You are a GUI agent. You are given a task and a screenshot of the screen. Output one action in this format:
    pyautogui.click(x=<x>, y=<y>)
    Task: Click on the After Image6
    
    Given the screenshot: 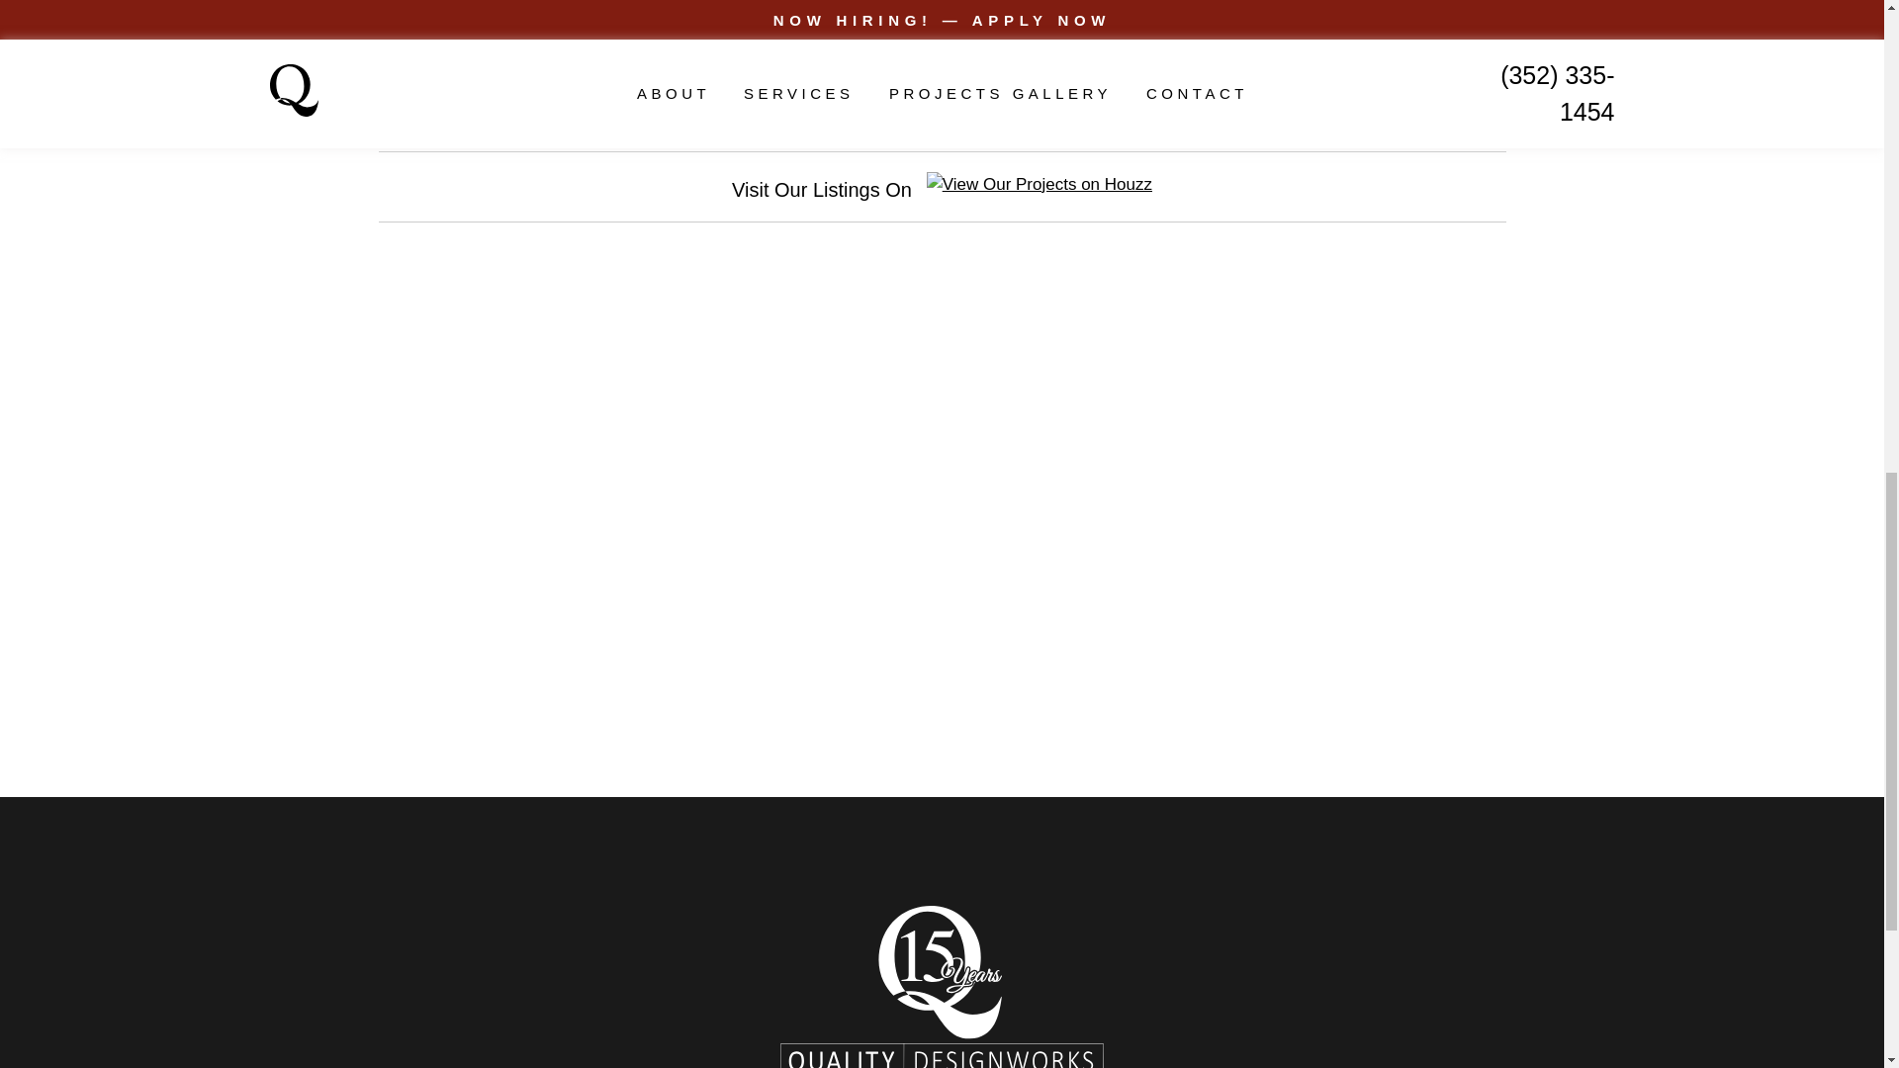 What is the action you would take?
    pyautogui.click(x=1530, y=156)
    